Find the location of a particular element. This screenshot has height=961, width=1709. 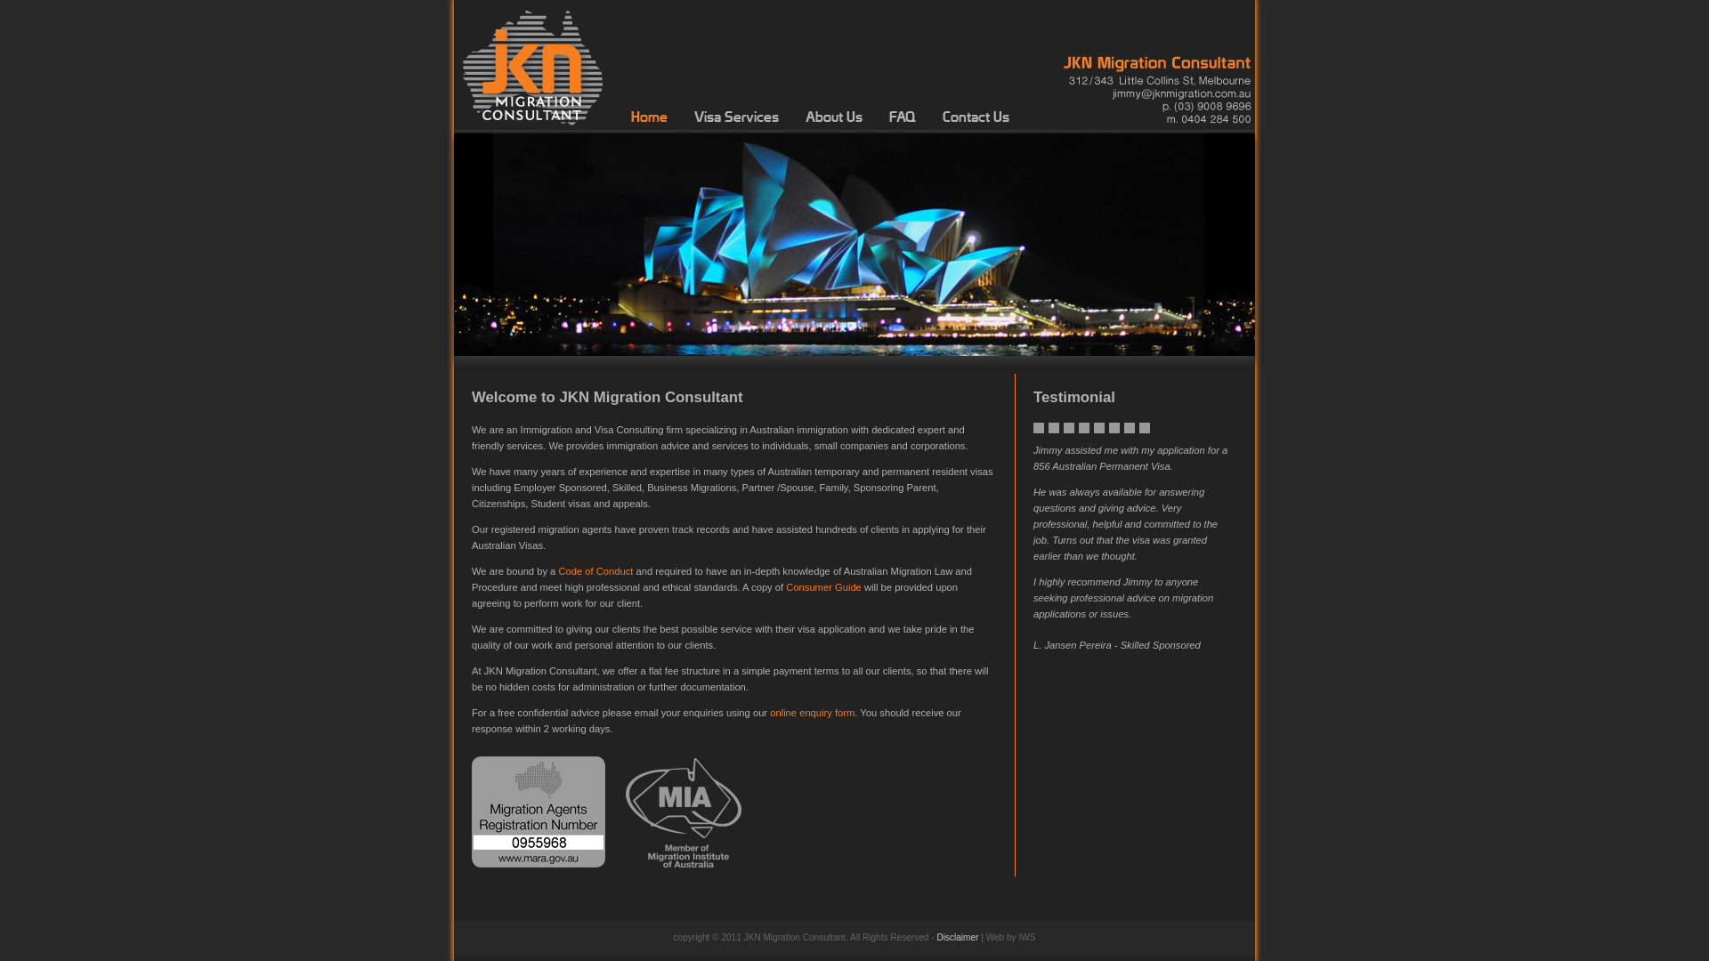

online enquiry form is located at coordinates (812, 713).